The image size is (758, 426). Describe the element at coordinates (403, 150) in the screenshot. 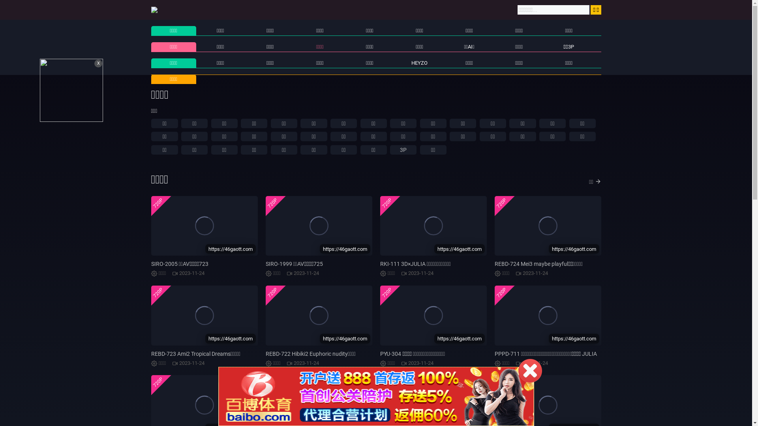

I see `3P` at that location.